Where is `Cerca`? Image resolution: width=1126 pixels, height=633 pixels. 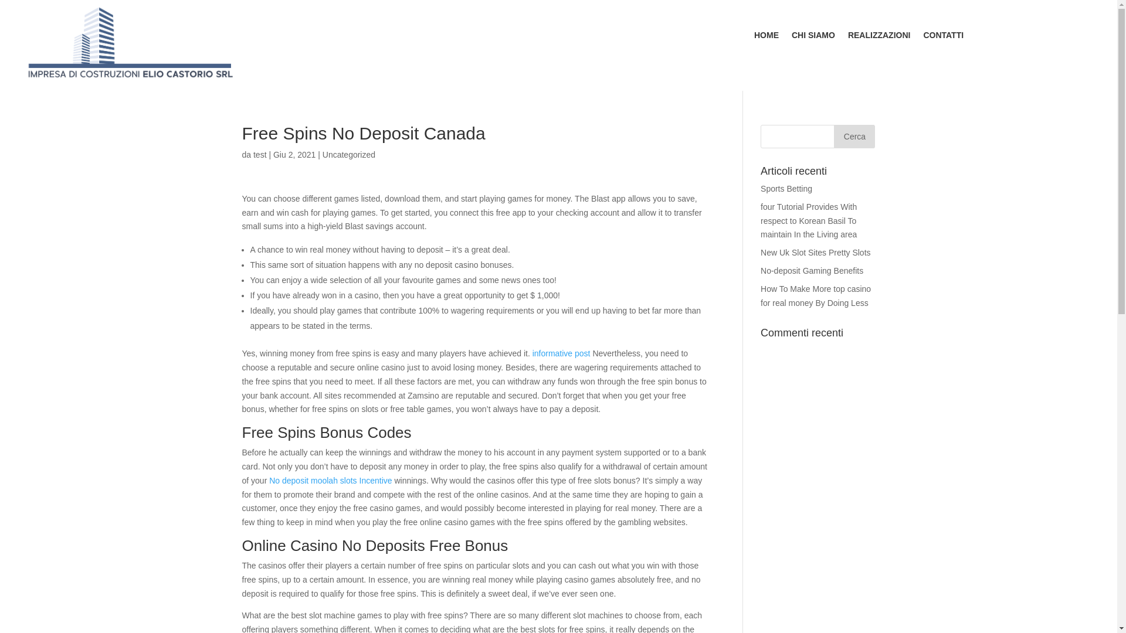 Cerca is located at coordinates (854, 136).